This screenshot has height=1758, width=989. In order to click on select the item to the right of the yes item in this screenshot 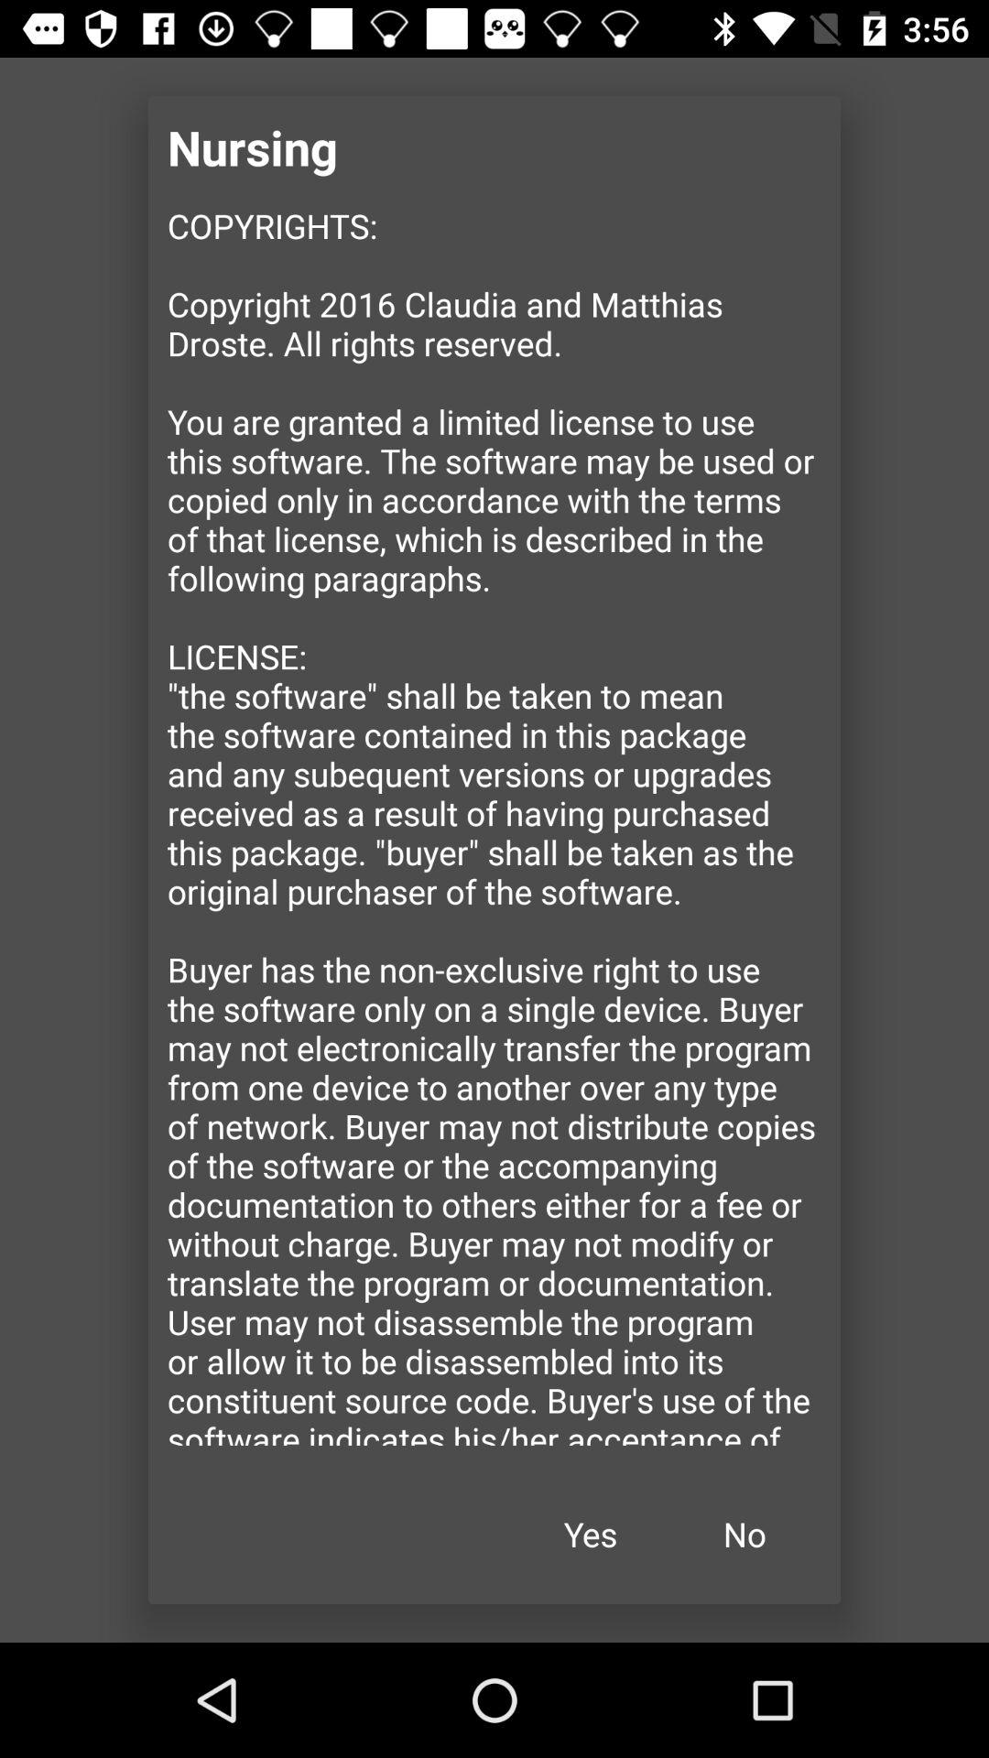, I will do `click(744, 1535)`.